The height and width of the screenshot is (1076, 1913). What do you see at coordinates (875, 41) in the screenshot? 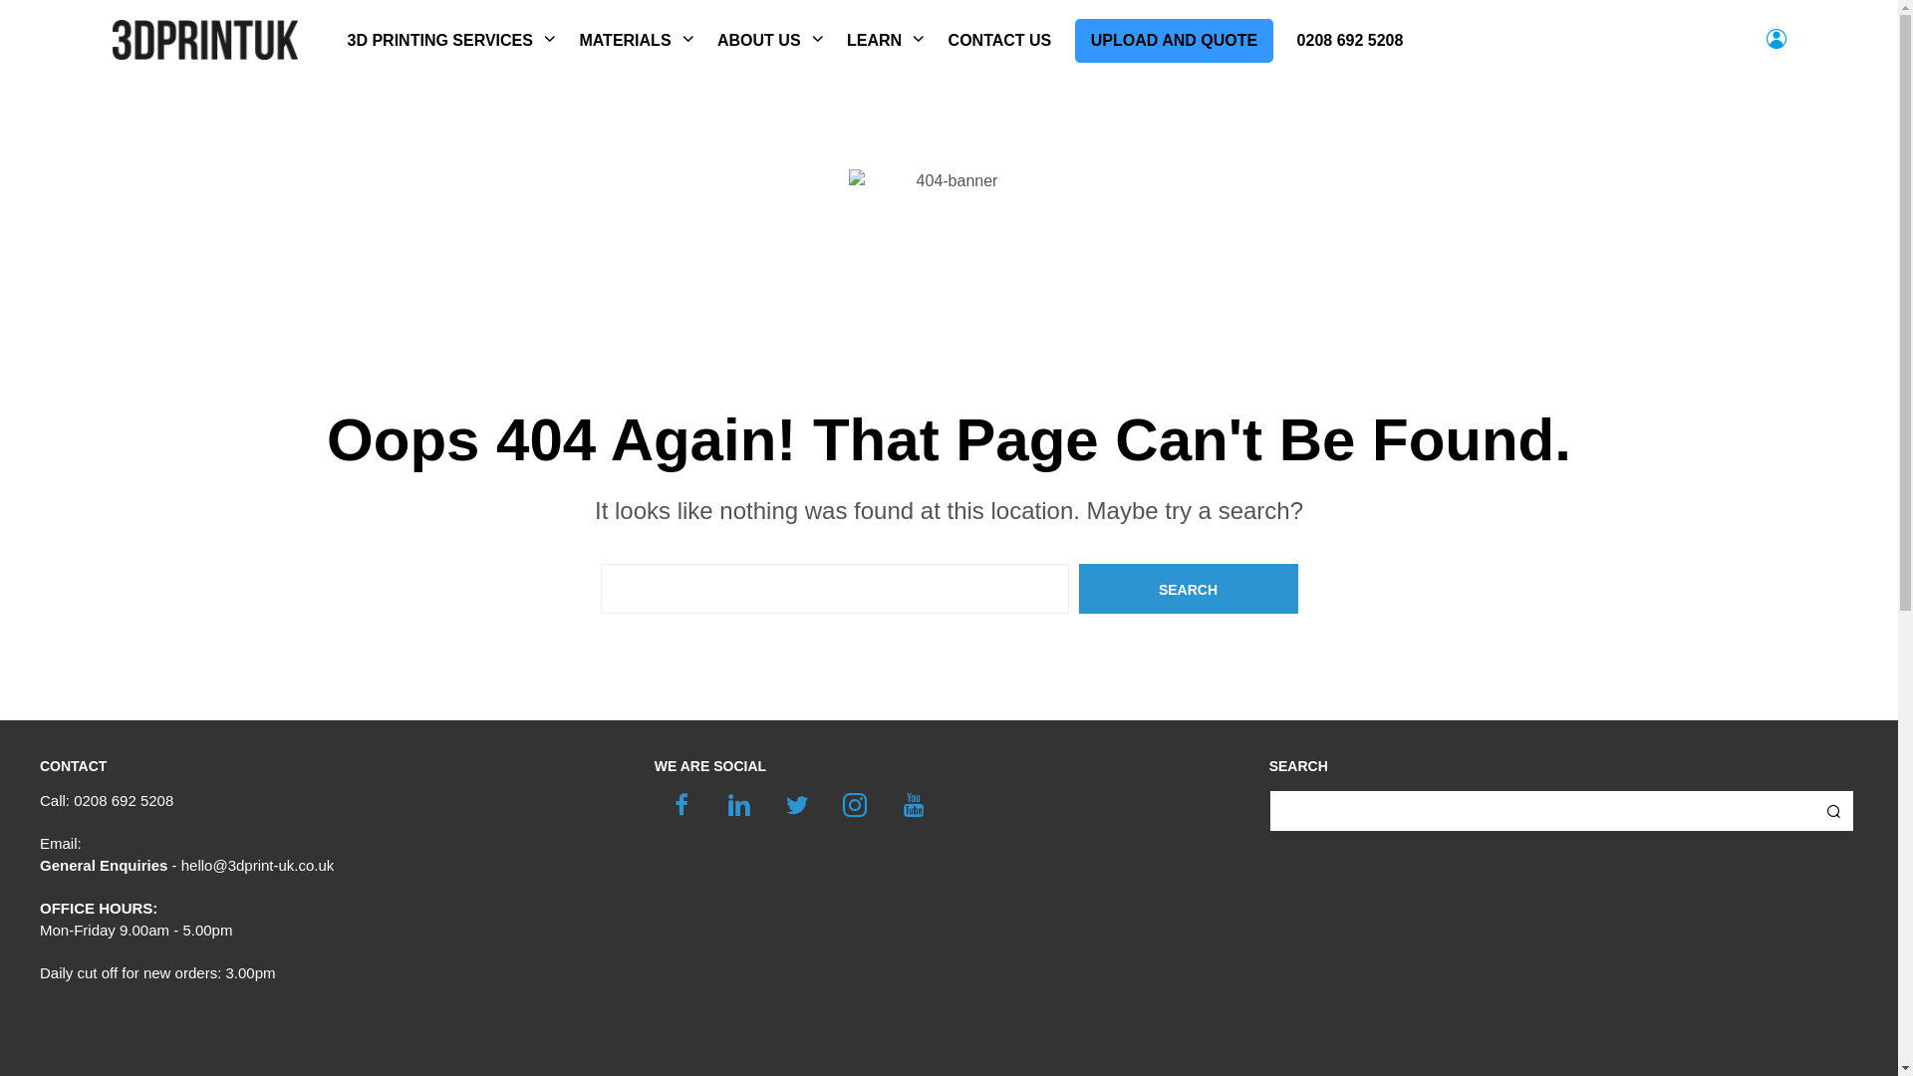
I see `LEARN` at bounding box center [875, 41].